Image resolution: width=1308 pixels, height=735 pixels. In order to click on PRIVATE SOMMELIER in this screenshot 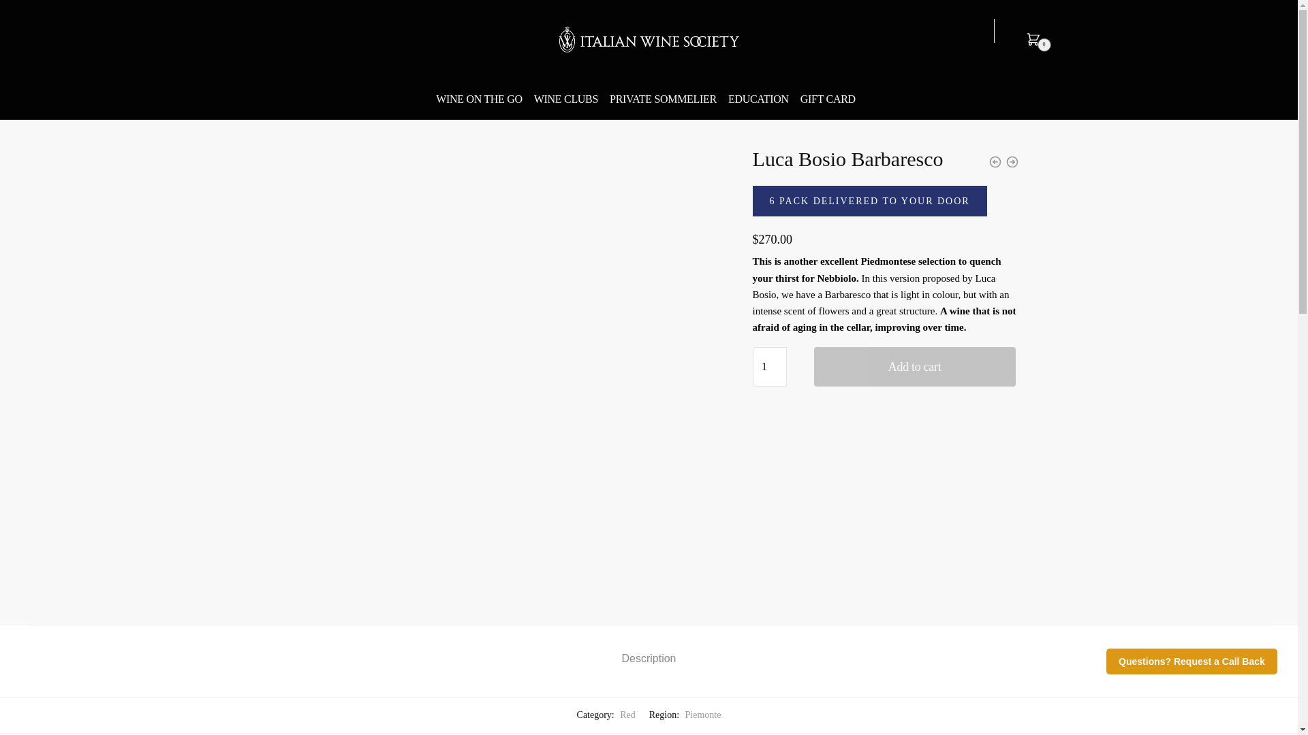, I will do `click(663, 99)`.